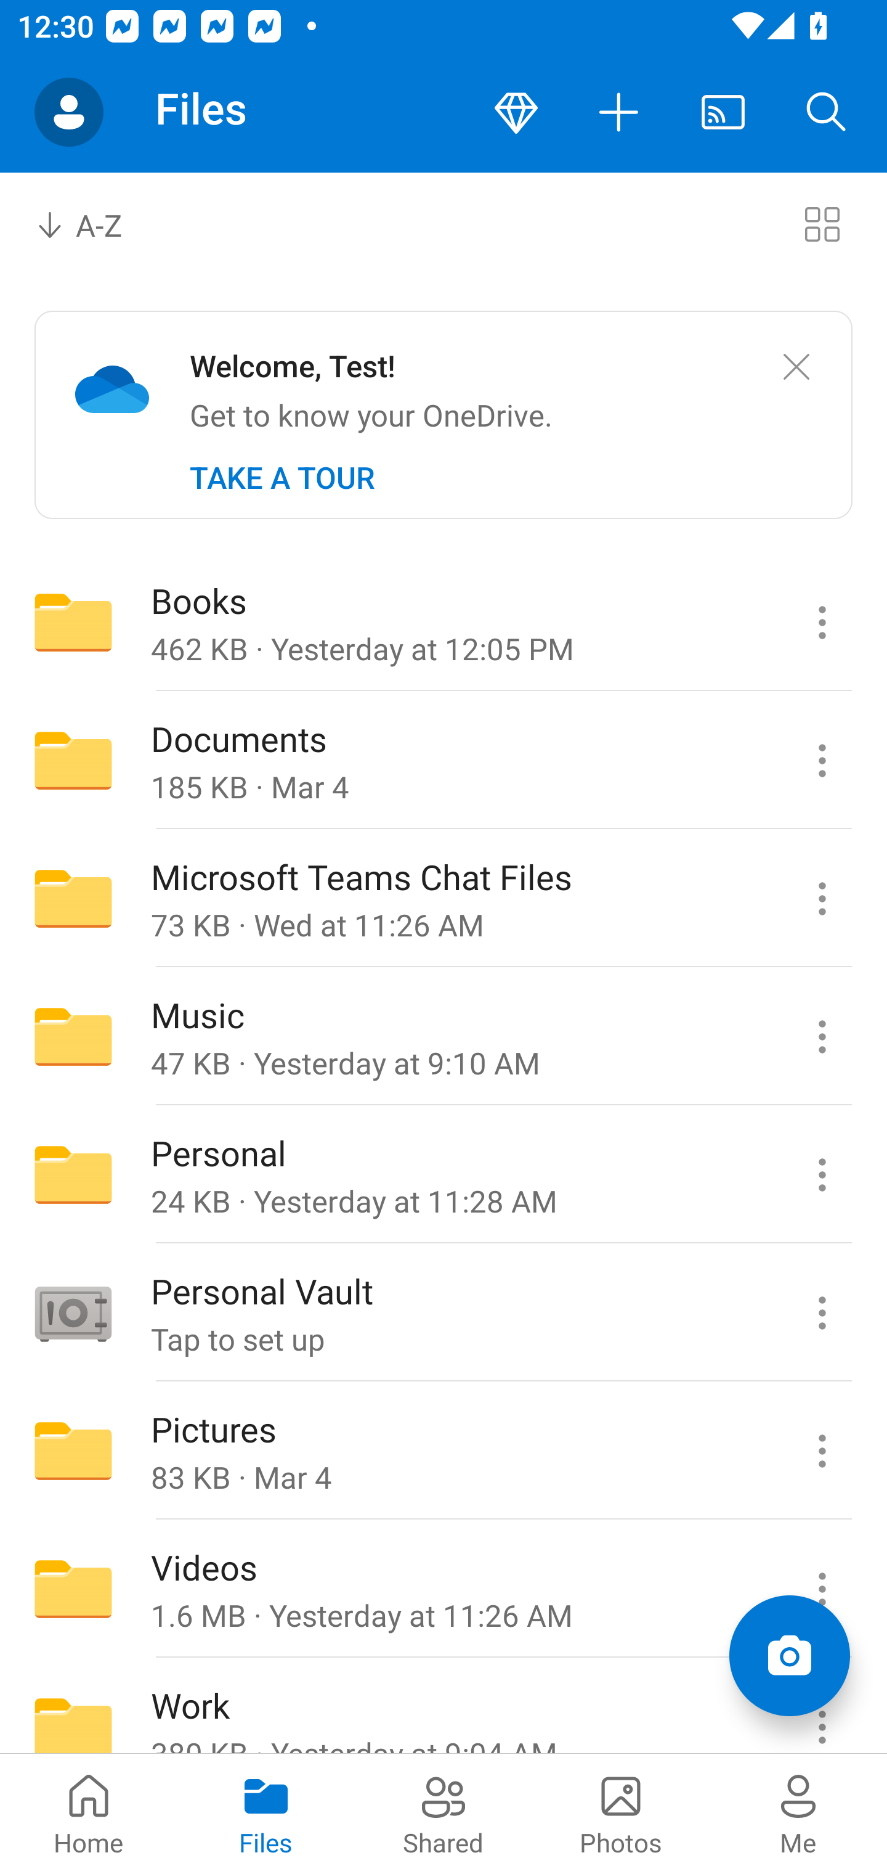  What do you see at coordinates (443, 1814) in the screenshot?
I see `Shared pivot Shared` at bounding box center [443, 1814].